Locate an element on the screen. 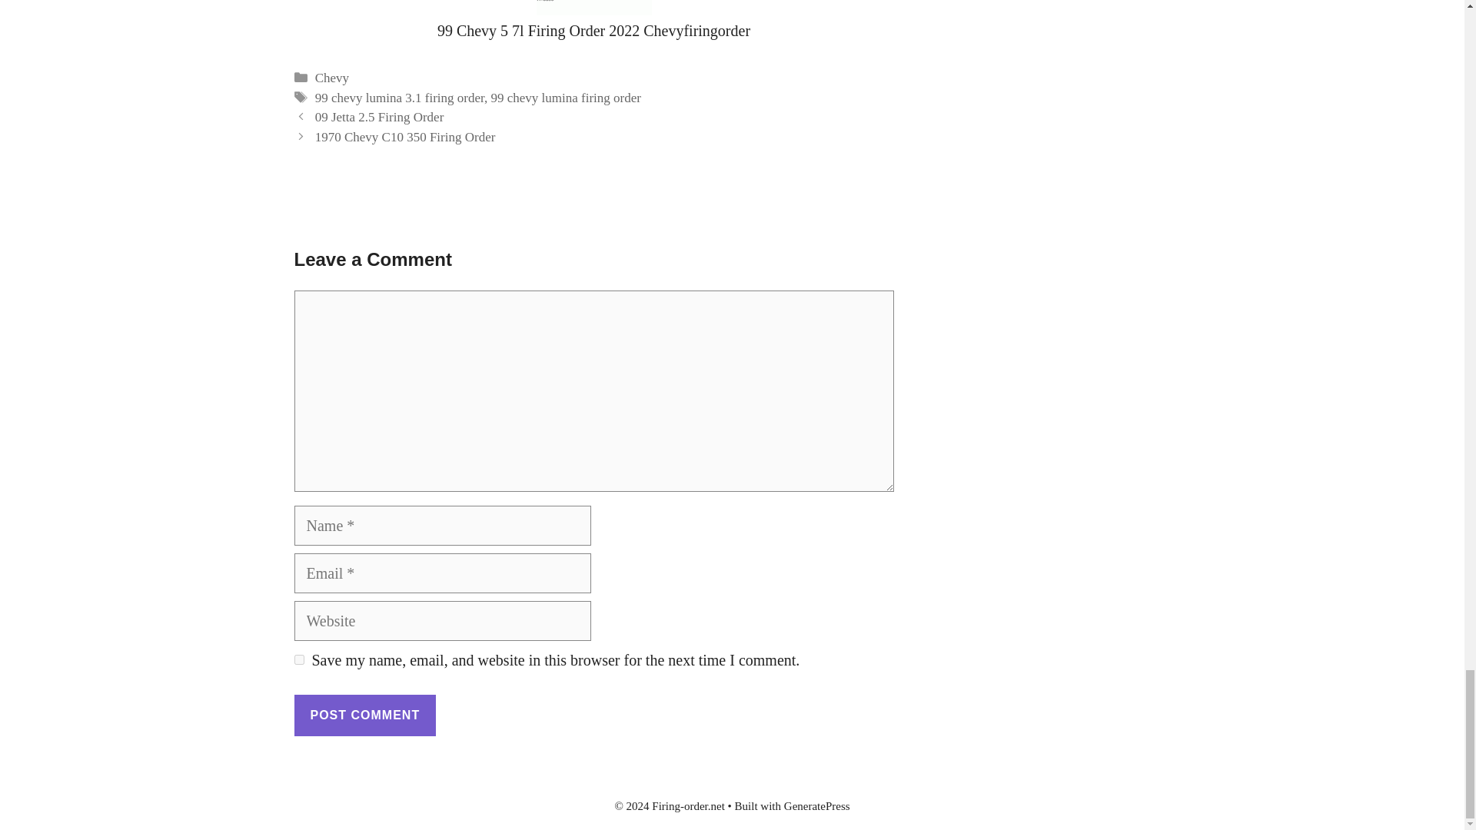  GeneratePress is located at coordinates (816, 806).